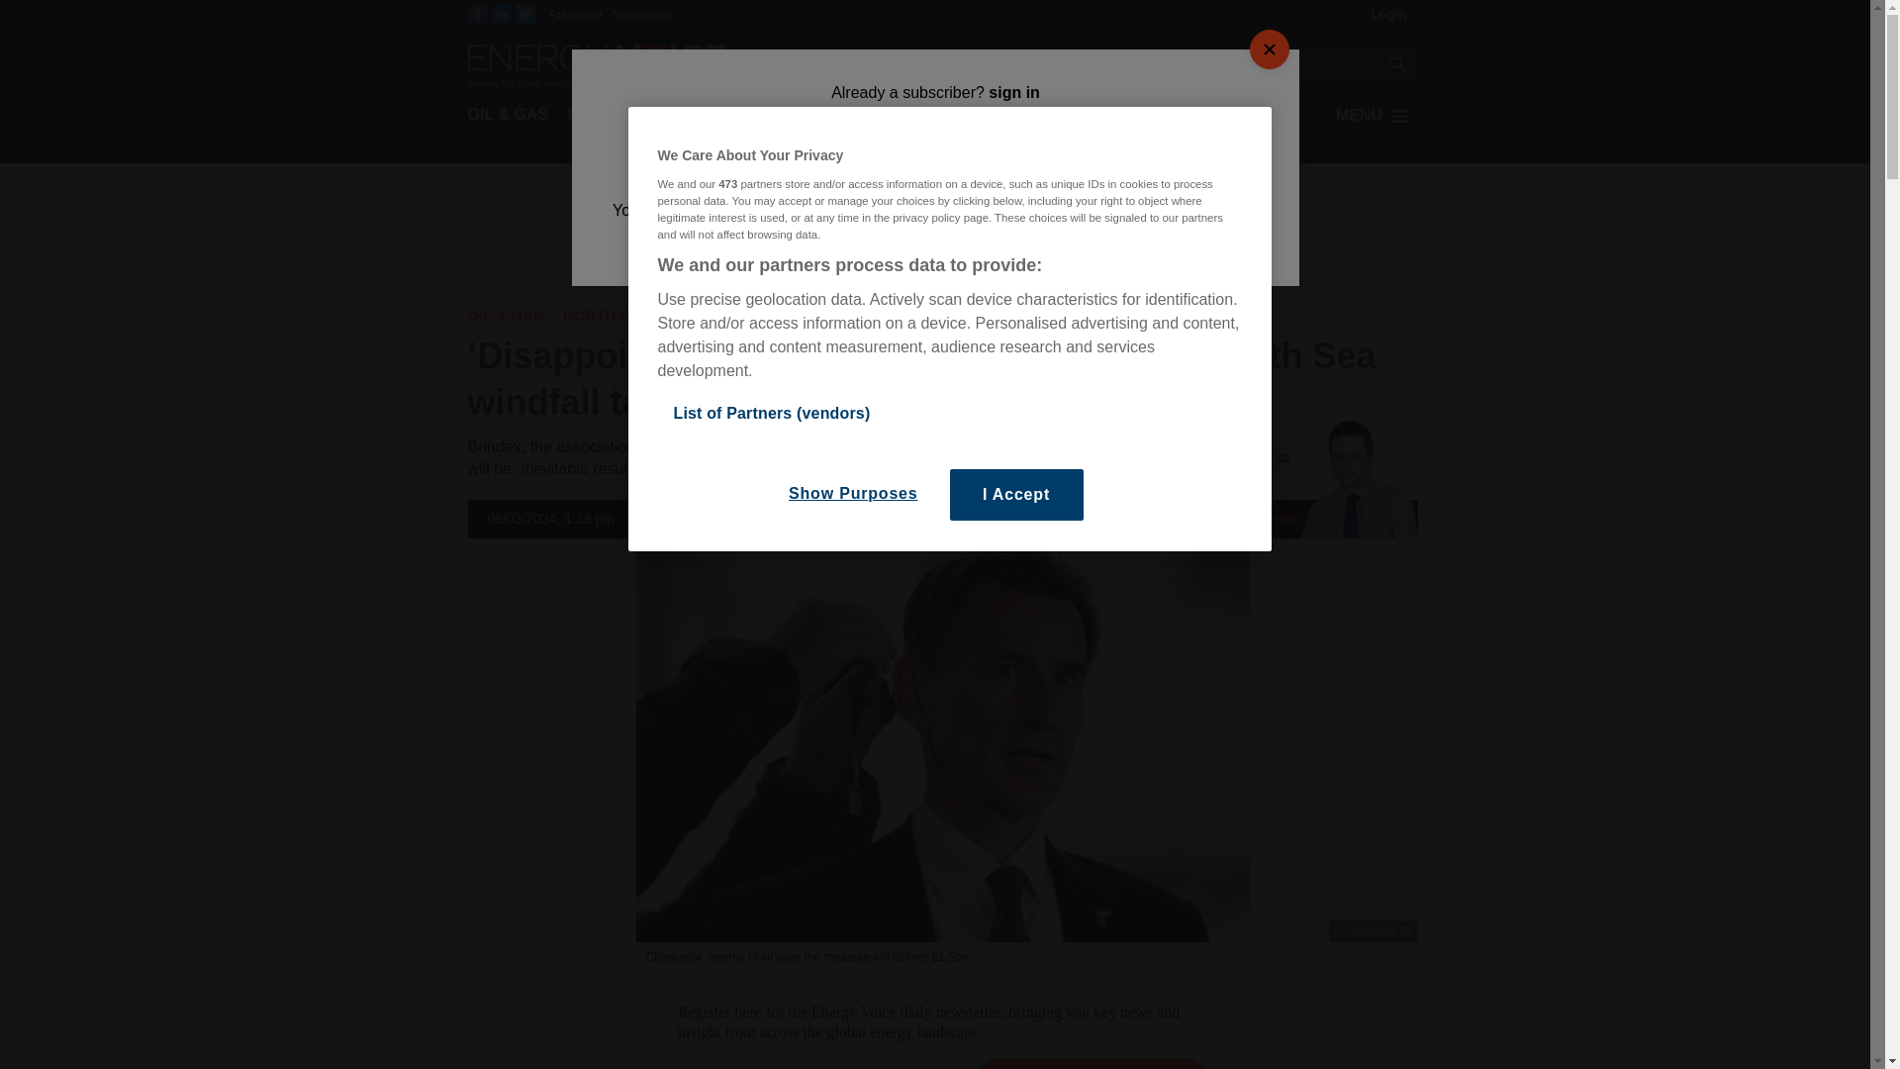 The width and height of the screenshot is (1900, 1069). Describe the element at coordinates (1235, 519) in the screenshot. I see `Allister Thomas` at that location.